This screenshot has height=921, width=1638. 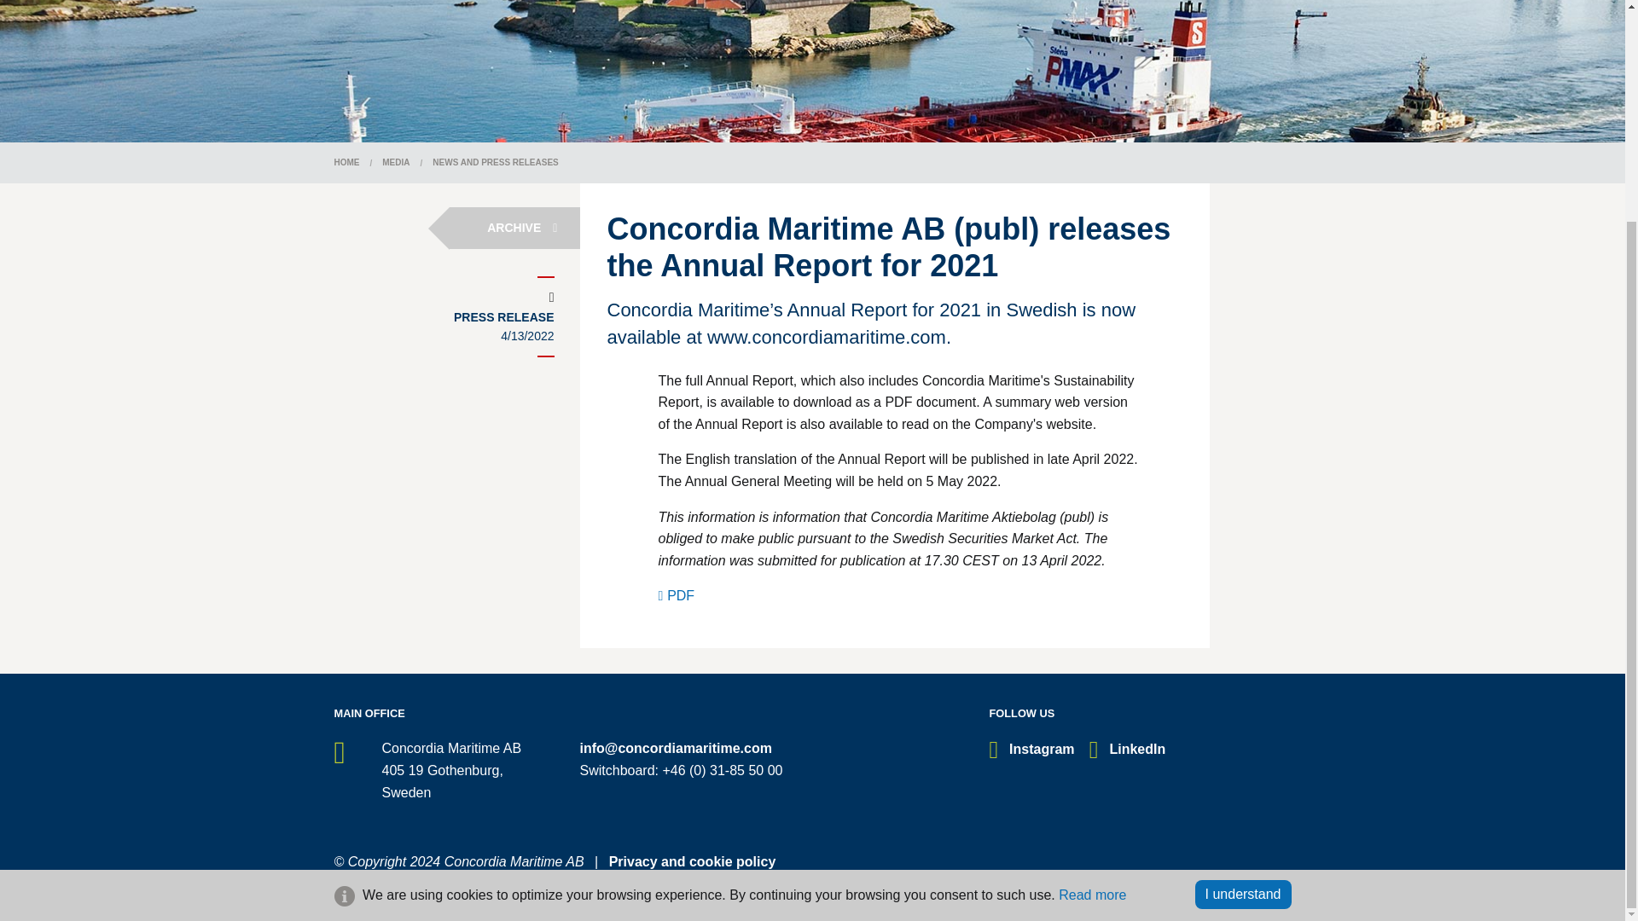 What do you see at coordinates (1092, 614) in the screenshot?
I see `Read more` at bounding box center [1092, 614].